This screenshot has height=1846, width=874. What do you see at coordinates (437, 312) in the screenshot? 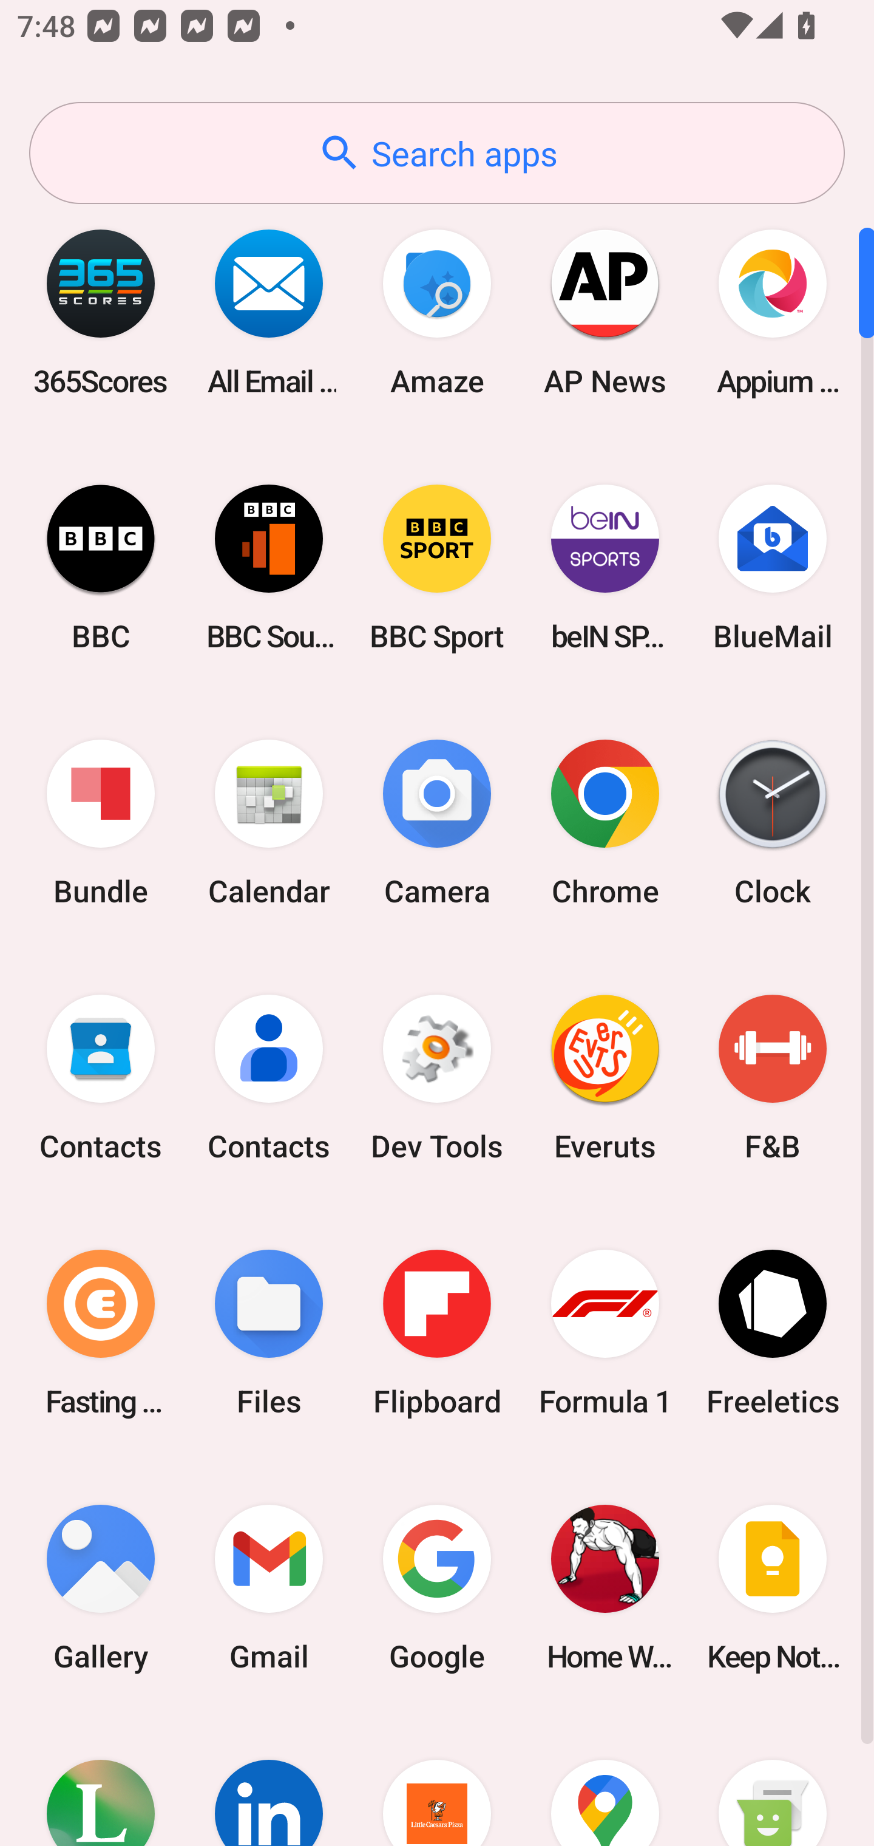
I see `Amaze` at bounding box center [437, 312].